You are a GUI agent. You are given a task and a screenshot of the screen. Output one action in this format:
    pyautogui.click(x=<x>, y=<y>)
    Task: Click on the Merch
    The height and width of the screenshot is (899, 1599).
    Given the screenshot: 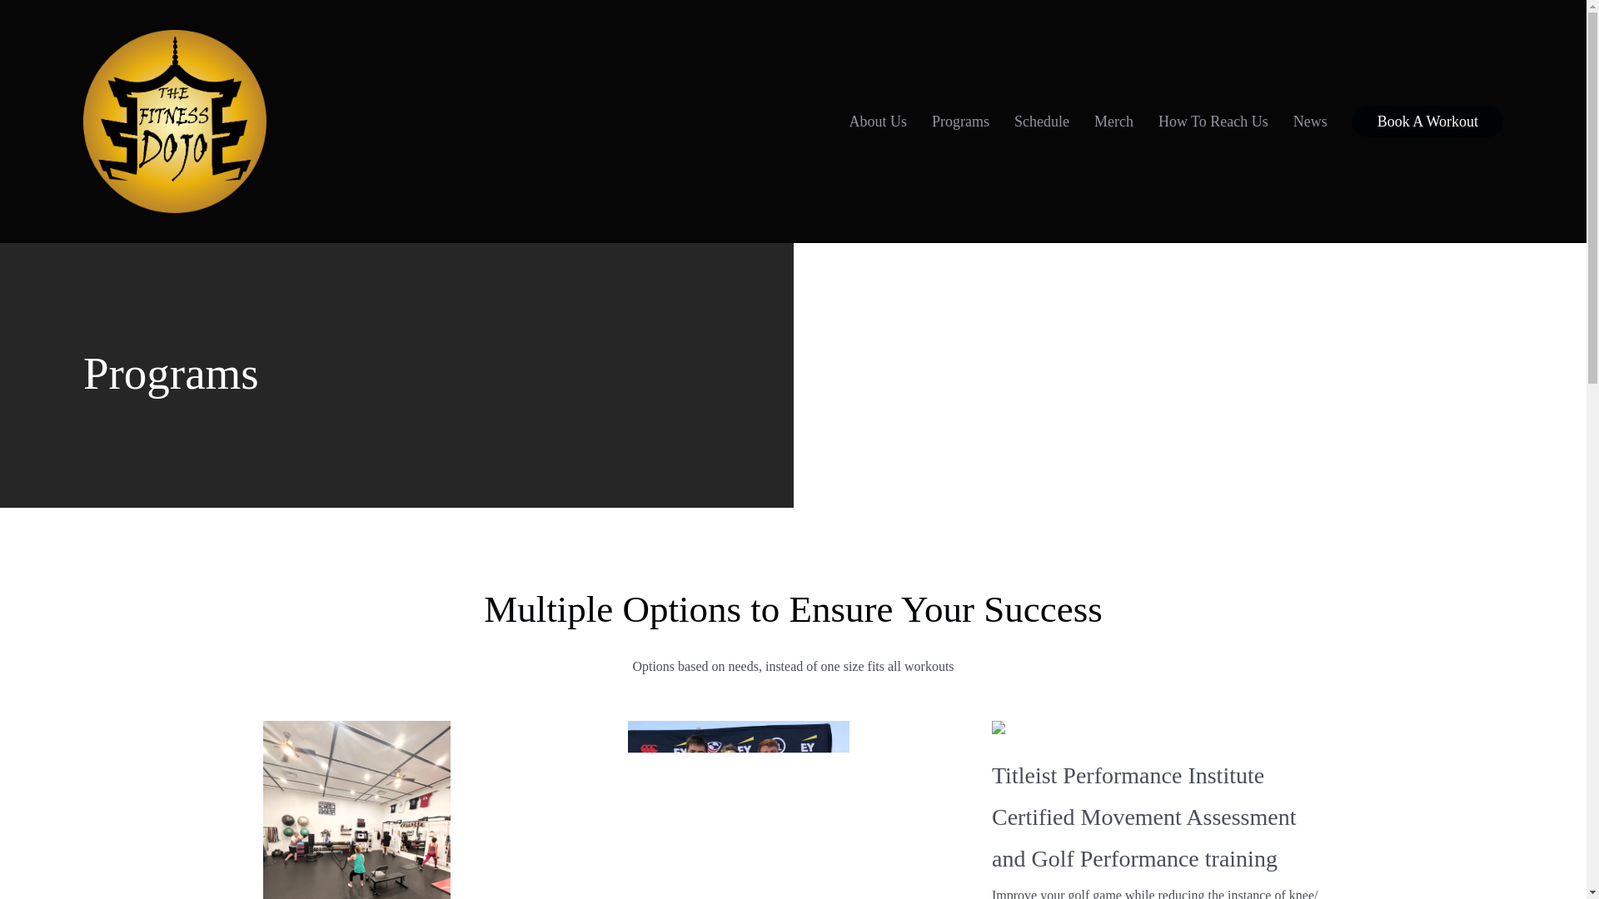 What is the action you would take?
    pyautogui.click(x=1113, y=122)
    